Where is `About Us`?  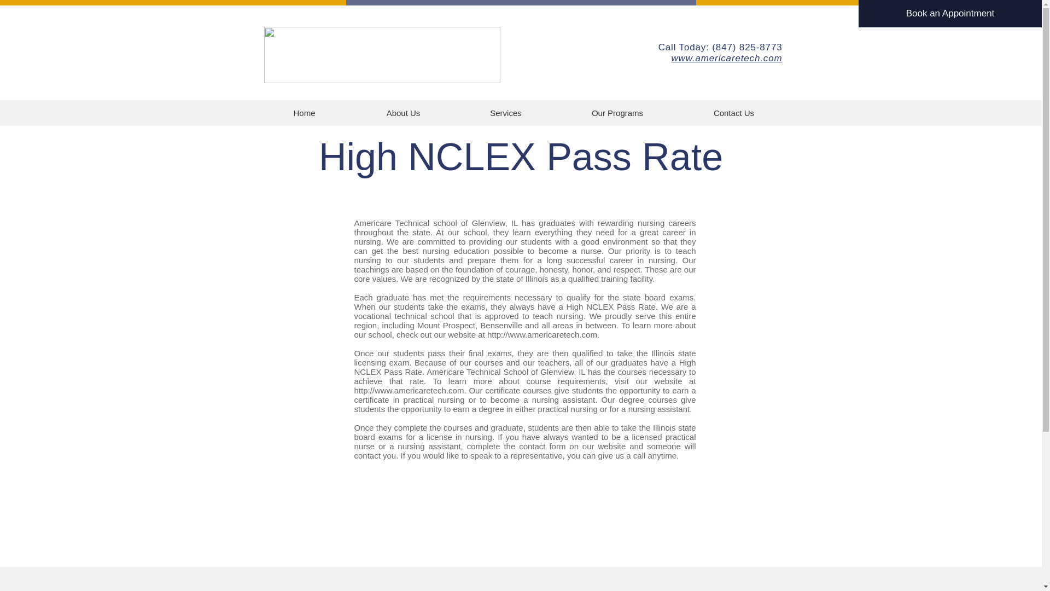 About Us is located at coordinates (403, 113).